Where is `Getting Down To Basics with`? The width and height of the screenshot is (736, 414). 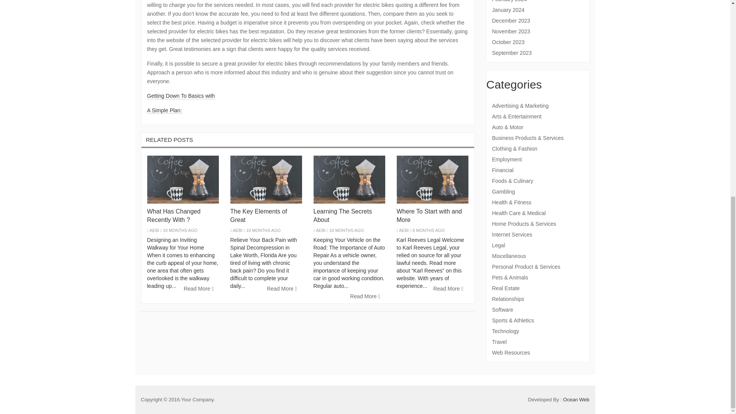
Getting Down To Basics with is located at coordinates (181, 96).